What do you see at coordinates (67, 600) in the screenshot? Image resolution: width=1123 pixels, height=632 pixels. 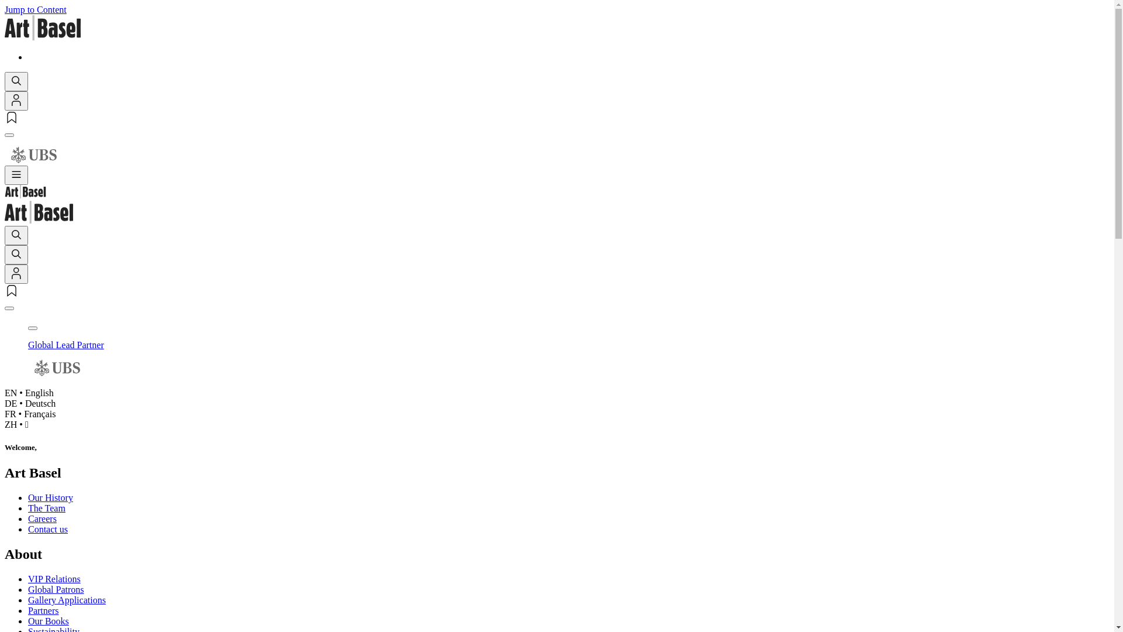 I see `Gallery Applications` at bounding box center [67, 600].